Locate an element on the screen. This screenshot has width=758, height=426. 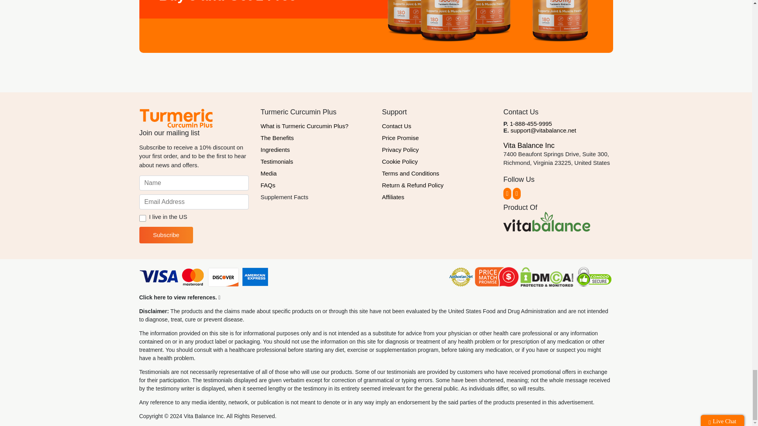
Subscribe is located at coordinates (166, 235).